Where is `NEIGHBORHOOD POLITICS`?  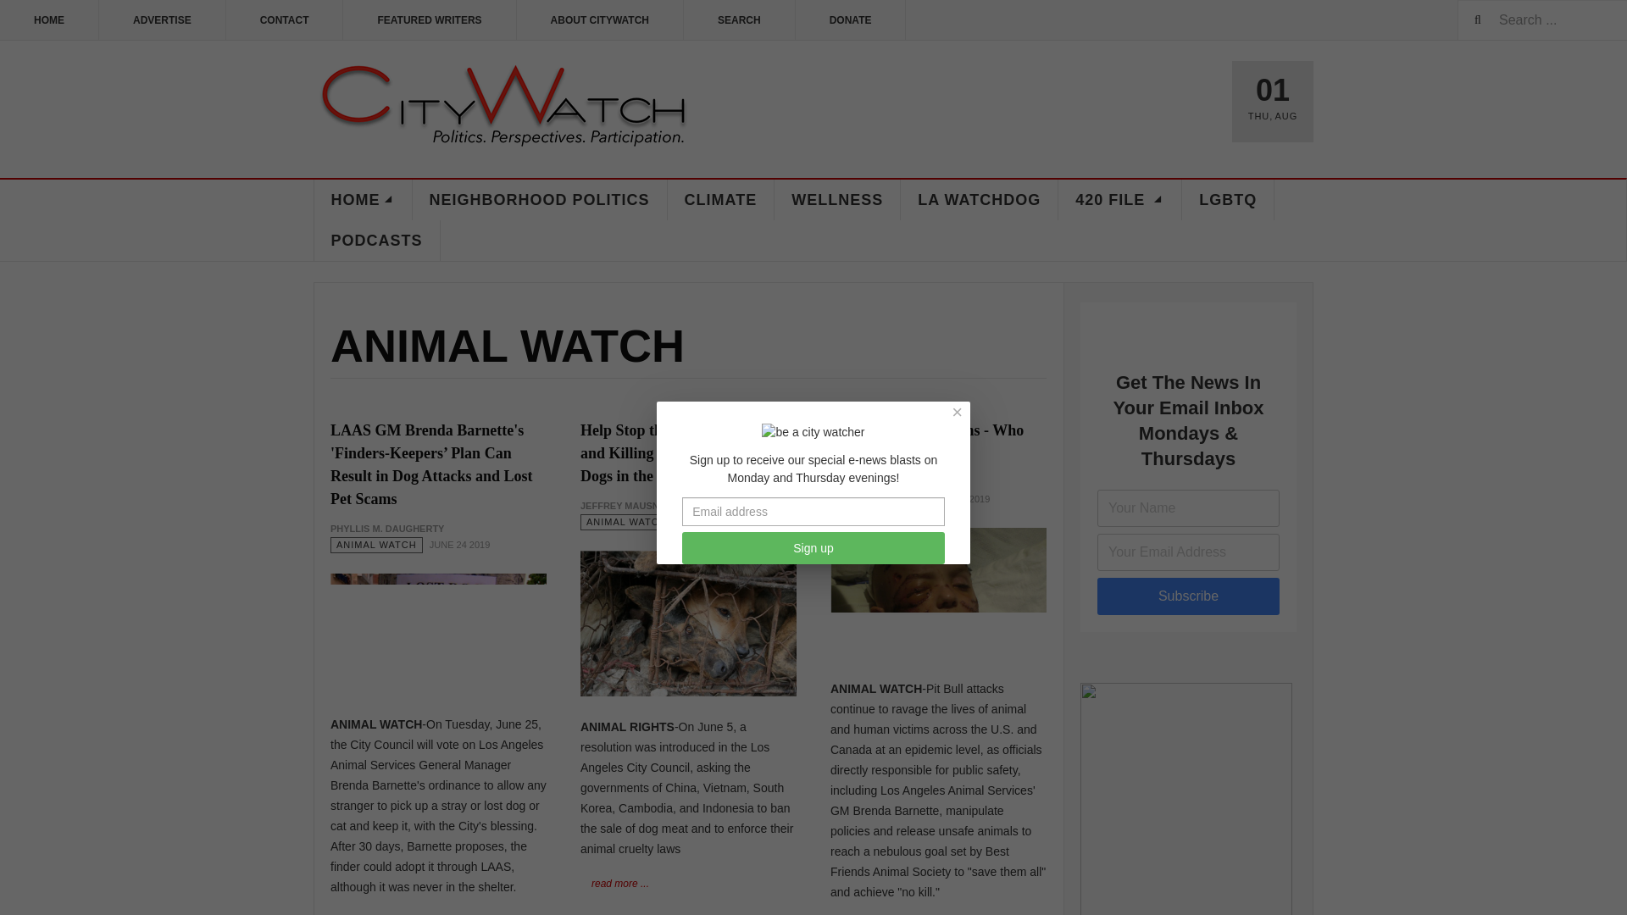 NEIGHBORHOOD POLITICS is located at coordinates (539, 200).